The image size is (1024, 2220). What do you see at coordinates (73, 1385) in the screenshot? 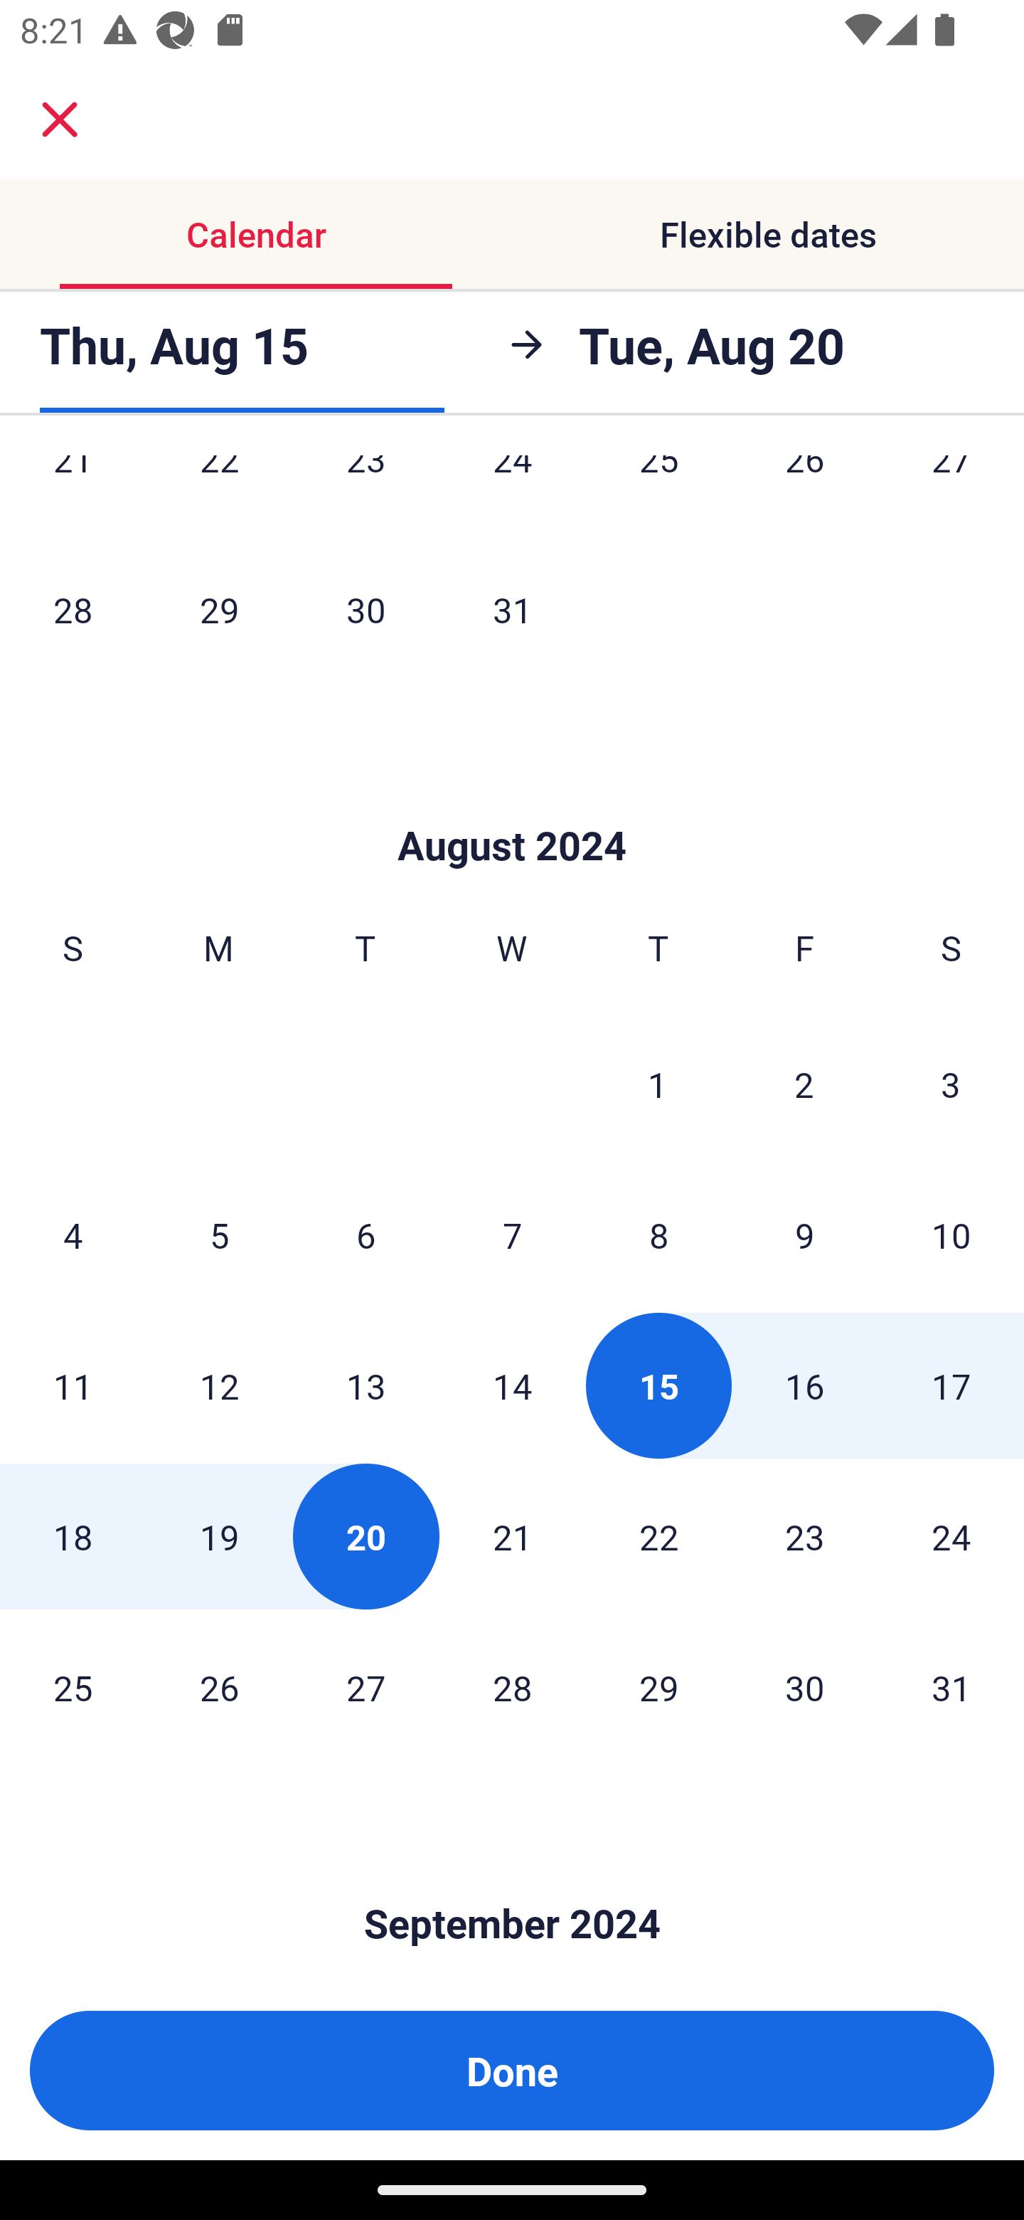
I see `11 Sunday, August 11, 2024` at bounding box center [73, 1385].